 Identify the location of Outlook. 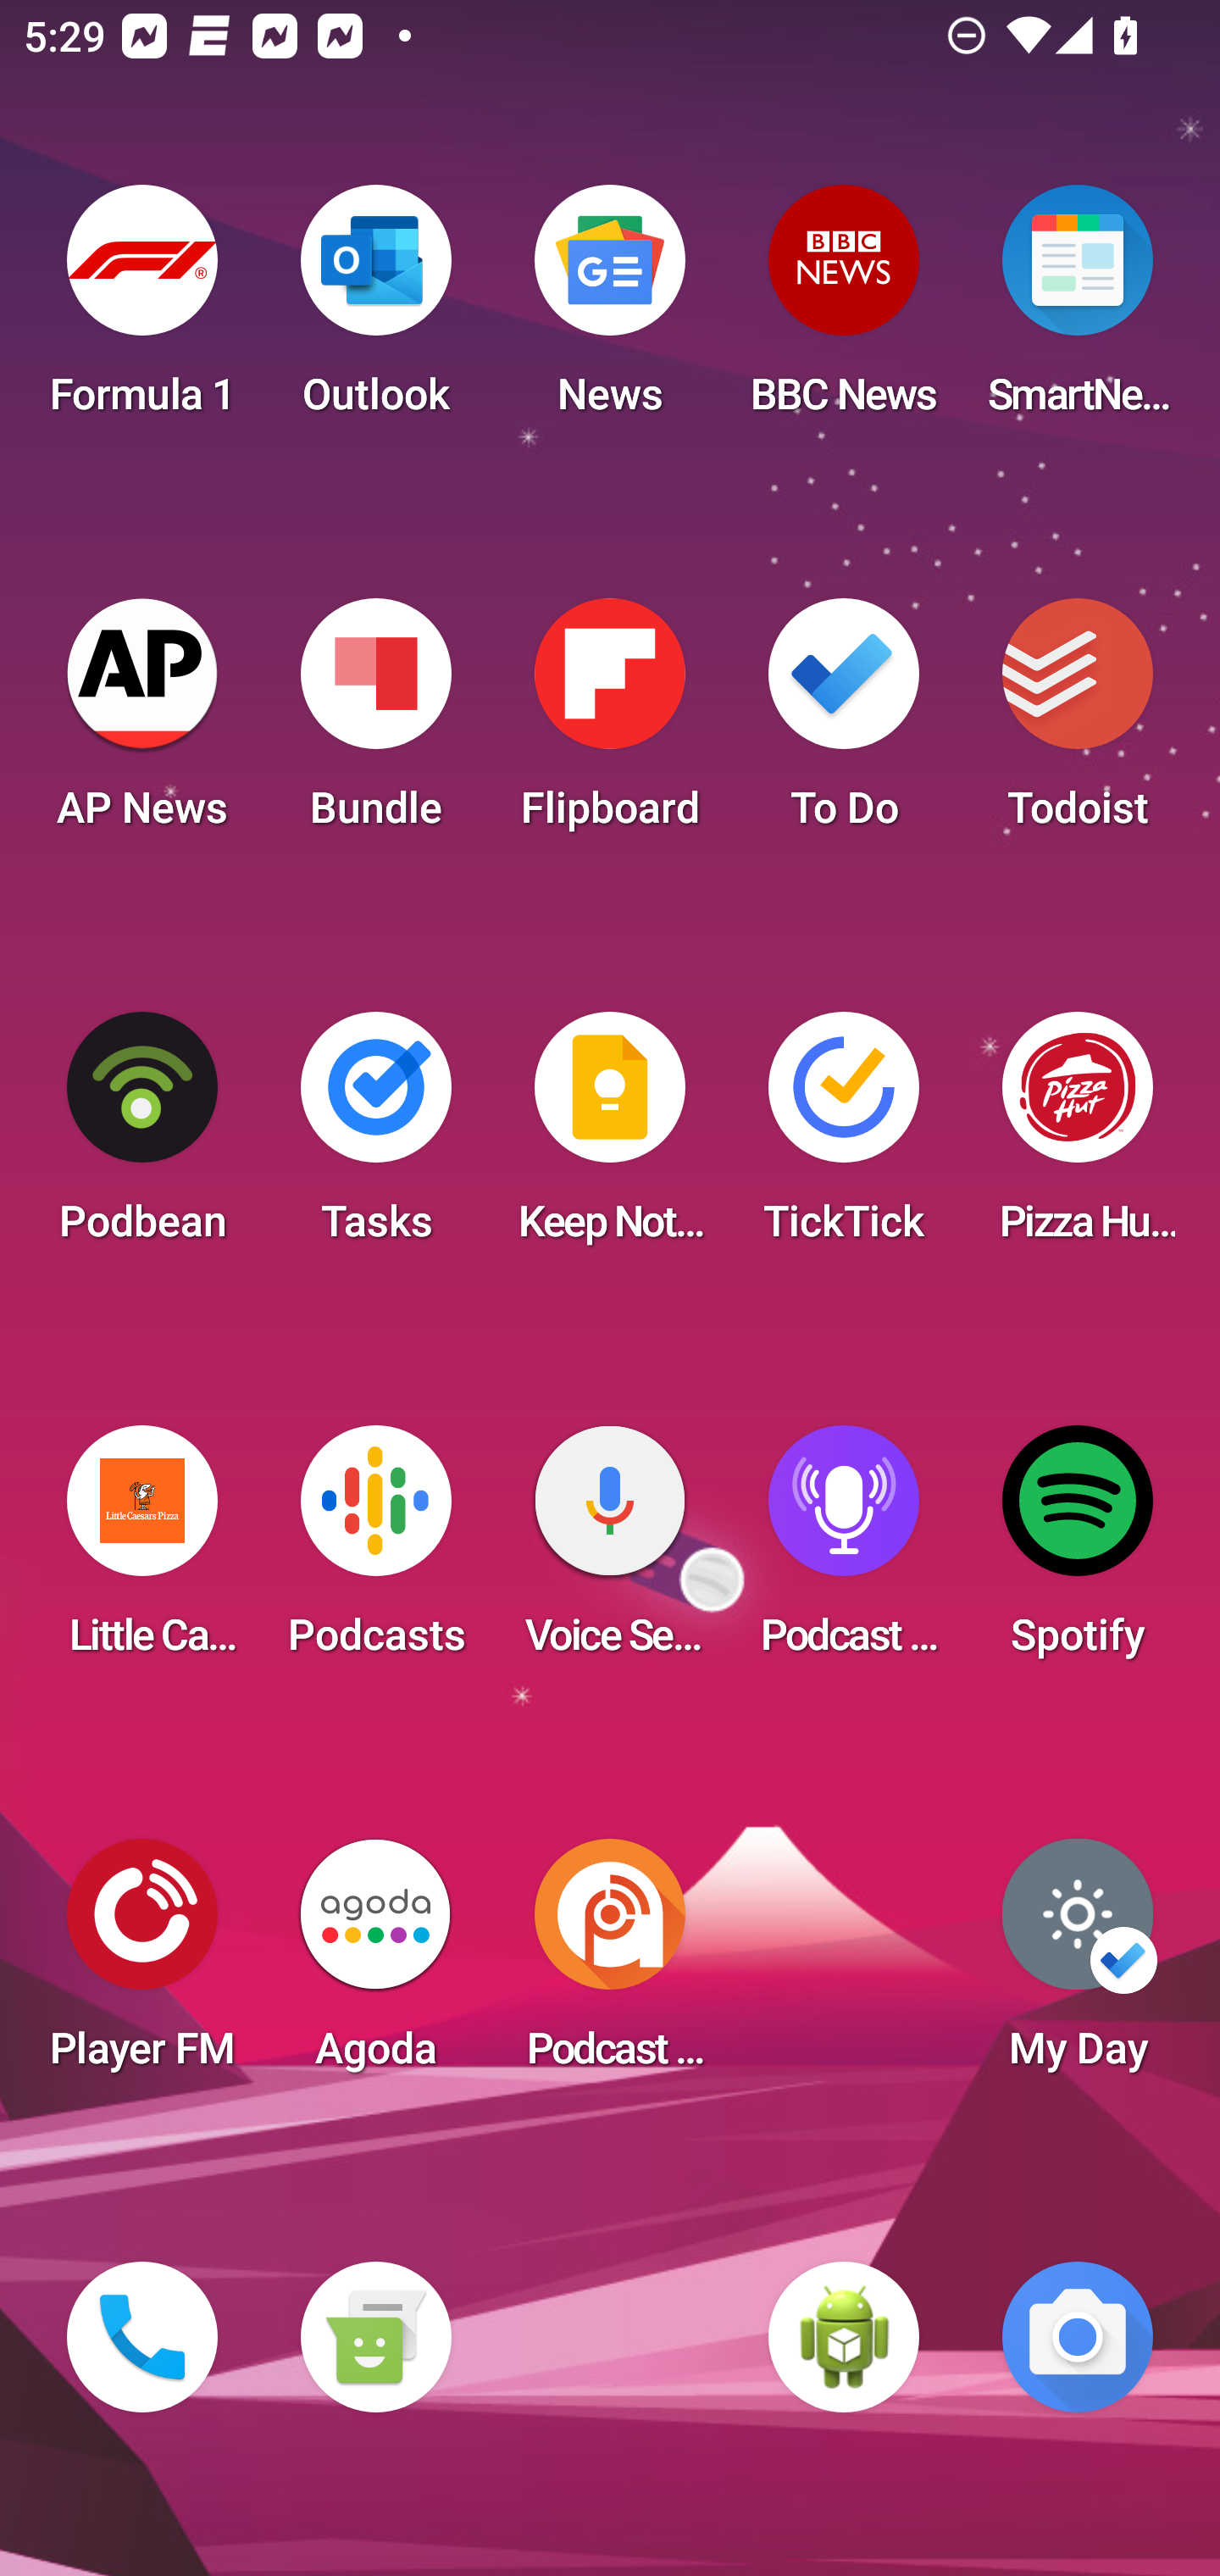
(375, 310).